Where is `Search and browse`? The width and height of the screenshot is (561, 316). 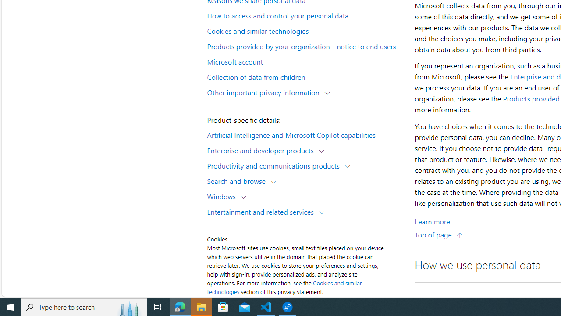
Search and browse is located at coordinates (238, 181).